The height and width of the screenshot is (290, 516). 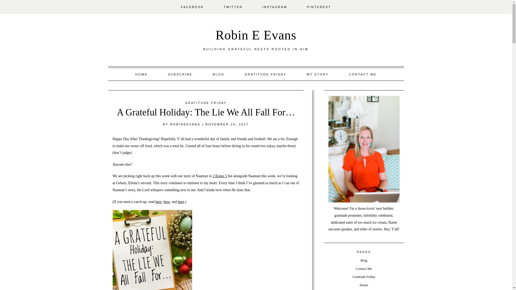 I want to click on BLOG, so click(x=218, y=74).